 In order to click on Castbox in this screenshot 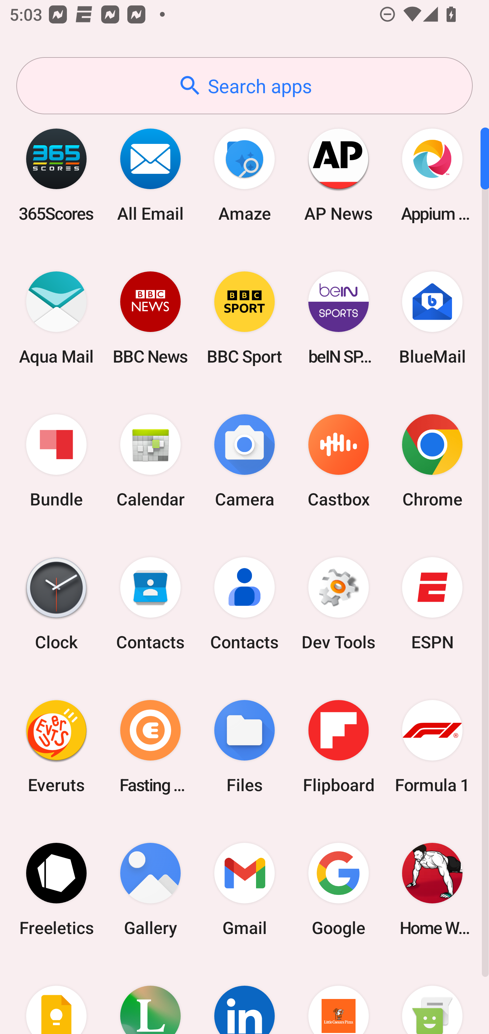, I will do `click(338, 461)`.